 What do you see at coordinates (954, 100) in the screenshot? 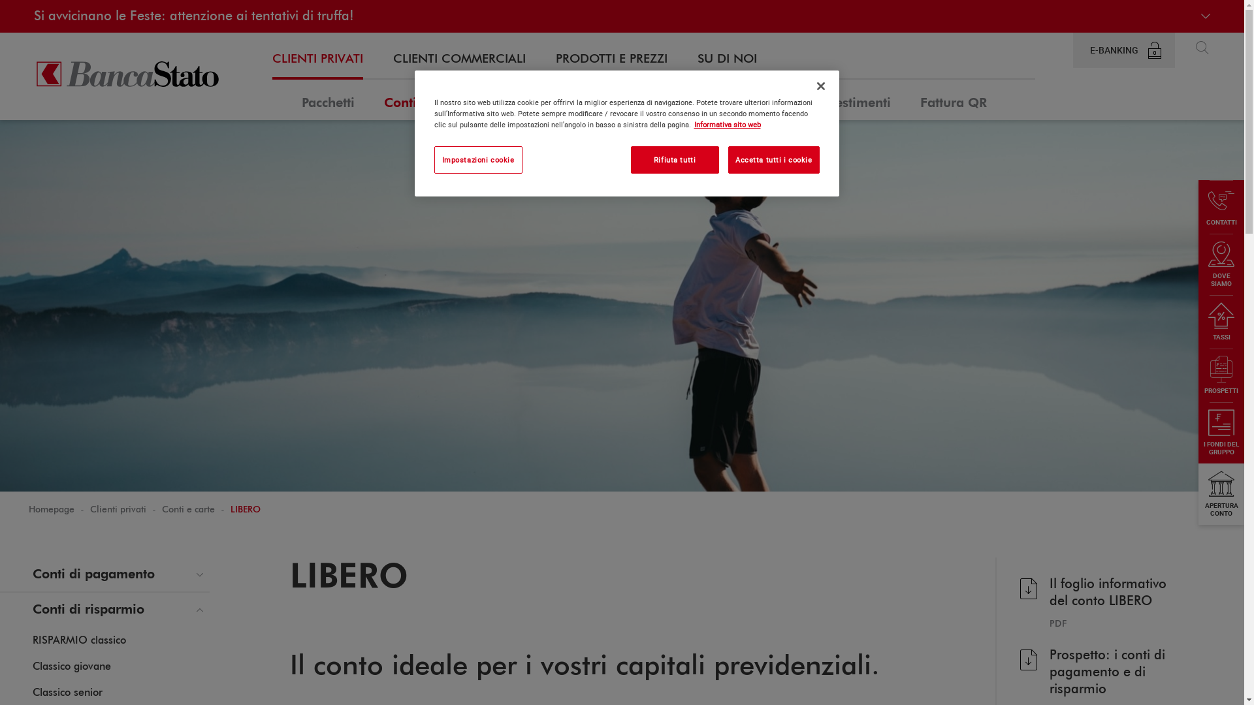
I see `Fattura QR` at bounding box center [954, 100].